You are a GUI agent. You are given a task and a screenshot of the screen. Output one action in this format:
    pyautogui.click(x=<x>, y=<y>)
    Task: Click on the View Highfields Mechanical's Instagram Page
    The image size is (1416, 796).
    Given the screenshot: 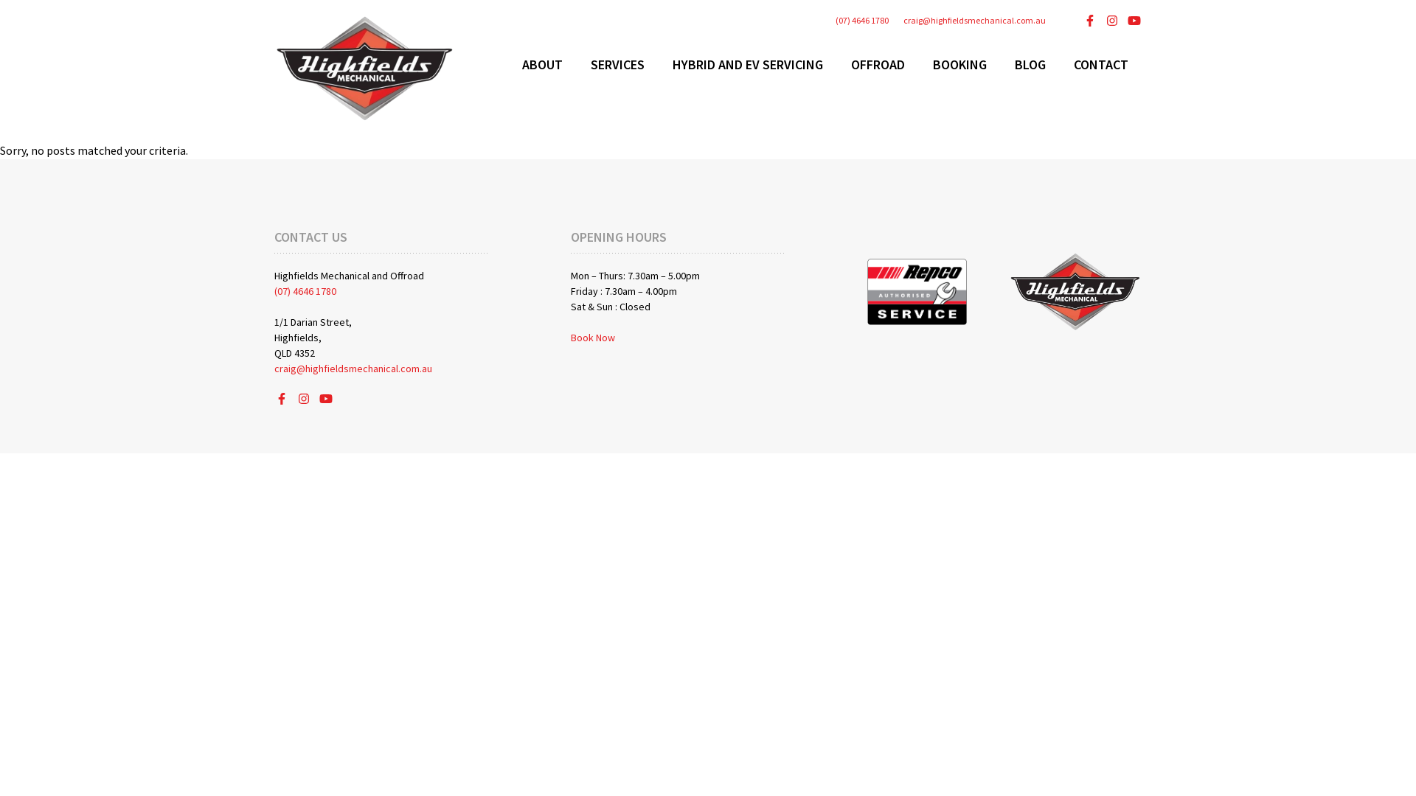 What is the action you would take?
    pyautogui.click(x=304, y=399)
    